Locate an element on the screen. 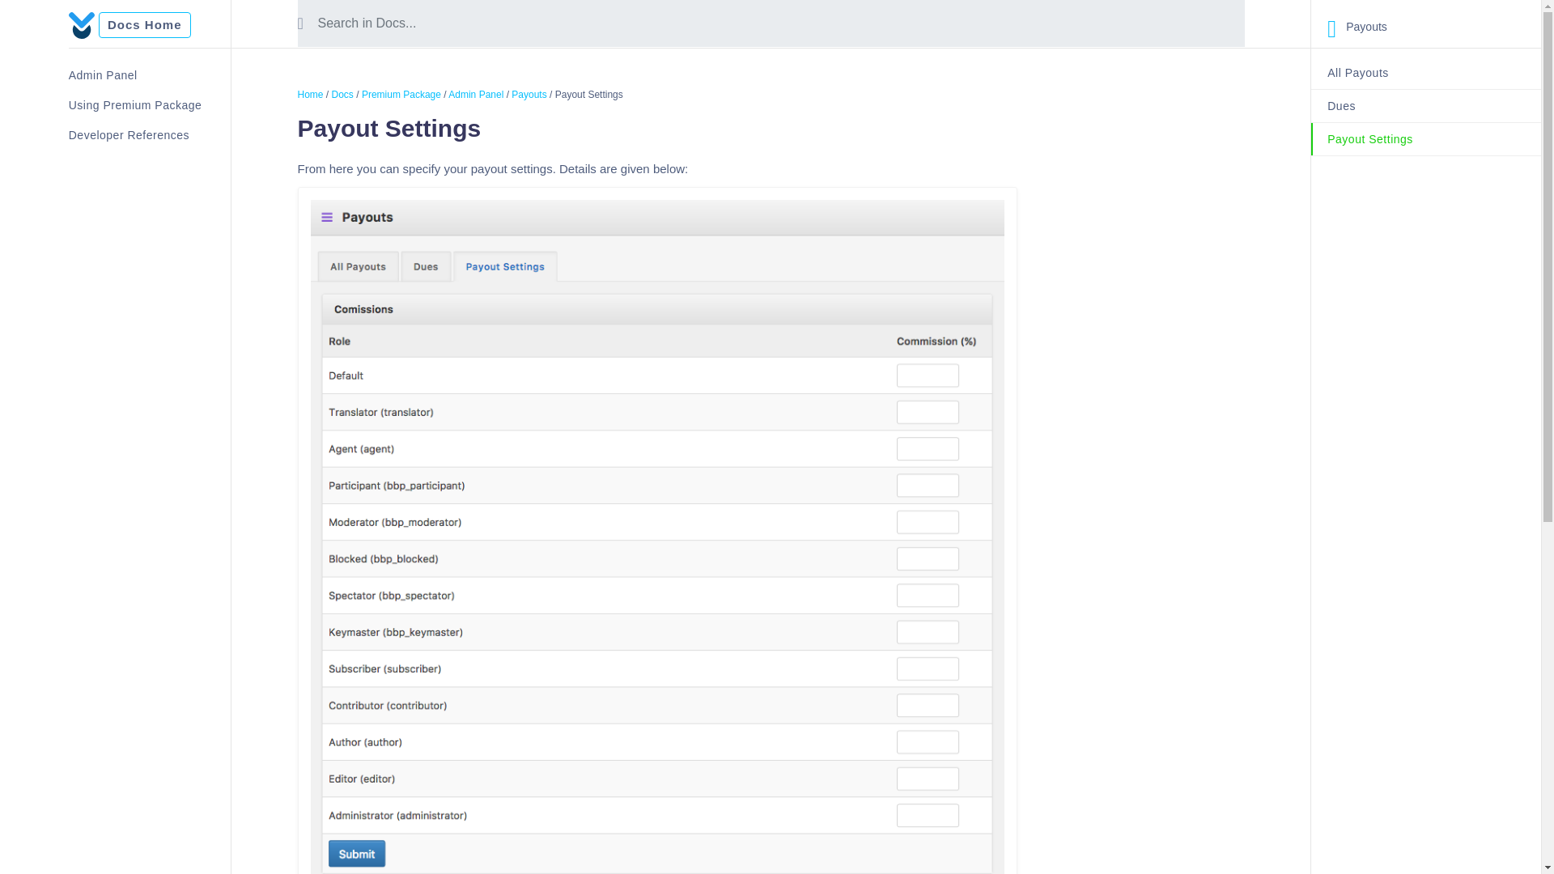  Admin Panel is located at coordinates (149, 75).